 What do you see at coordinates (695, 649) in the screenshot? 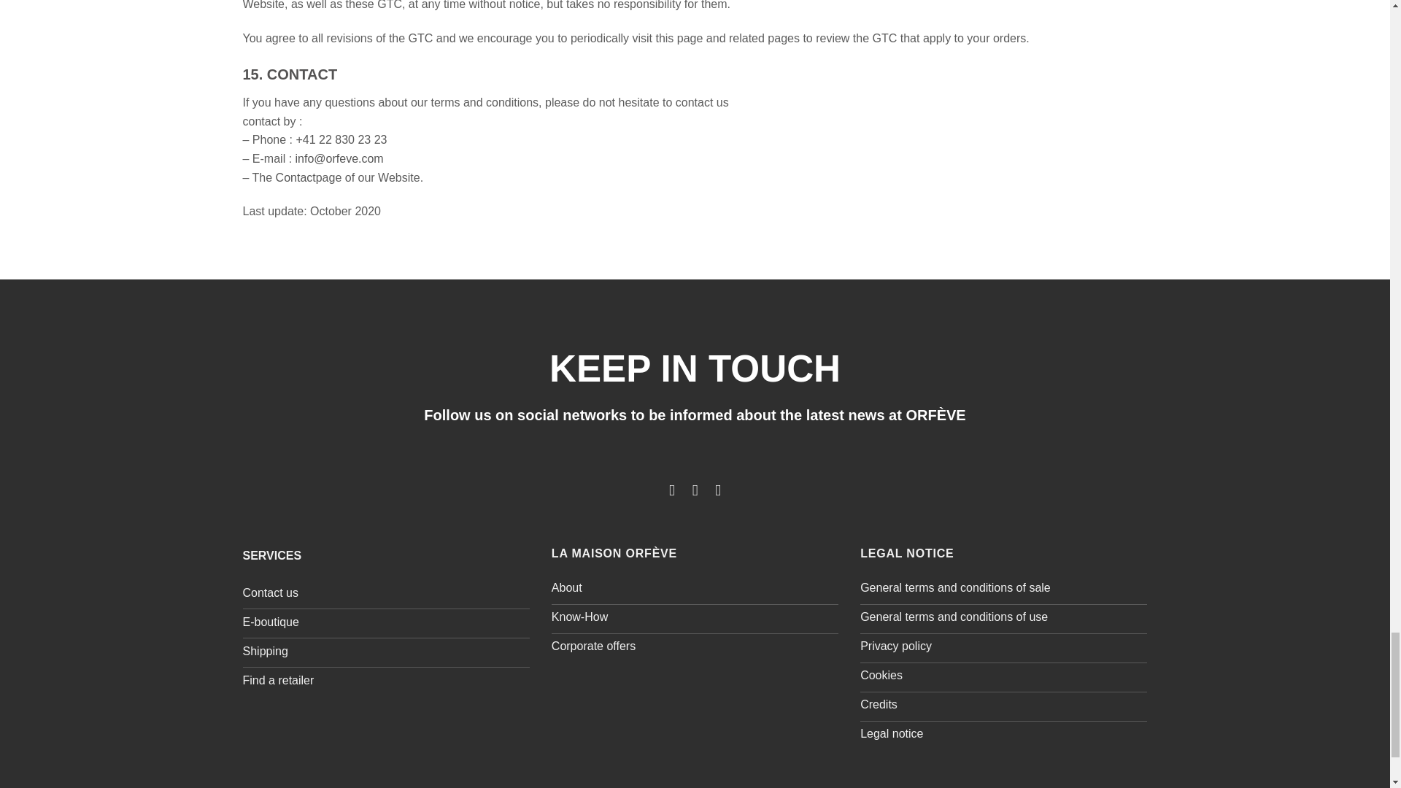
I see `Corporate offers` at bounding box center [695, 649].